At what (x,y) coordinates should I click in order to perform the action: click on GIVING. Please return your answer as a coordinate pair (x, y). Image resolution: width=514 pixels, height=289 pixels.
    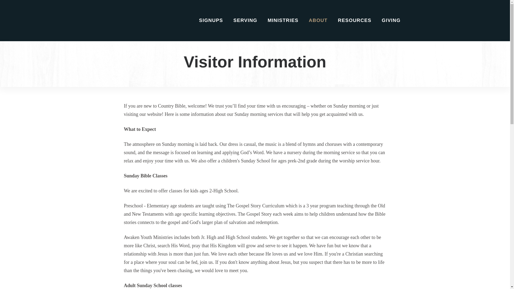
    Looking at the image, I should click on (391, 26).